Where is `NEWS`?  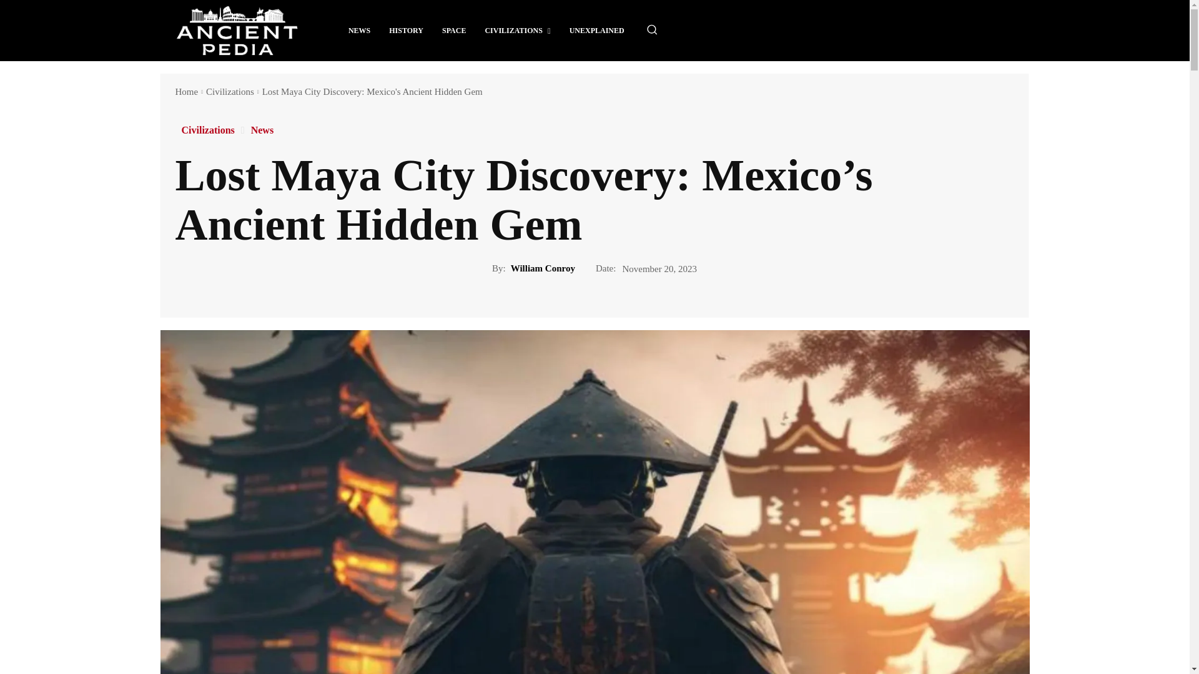 NEWS is located at coordinates (360, 30).